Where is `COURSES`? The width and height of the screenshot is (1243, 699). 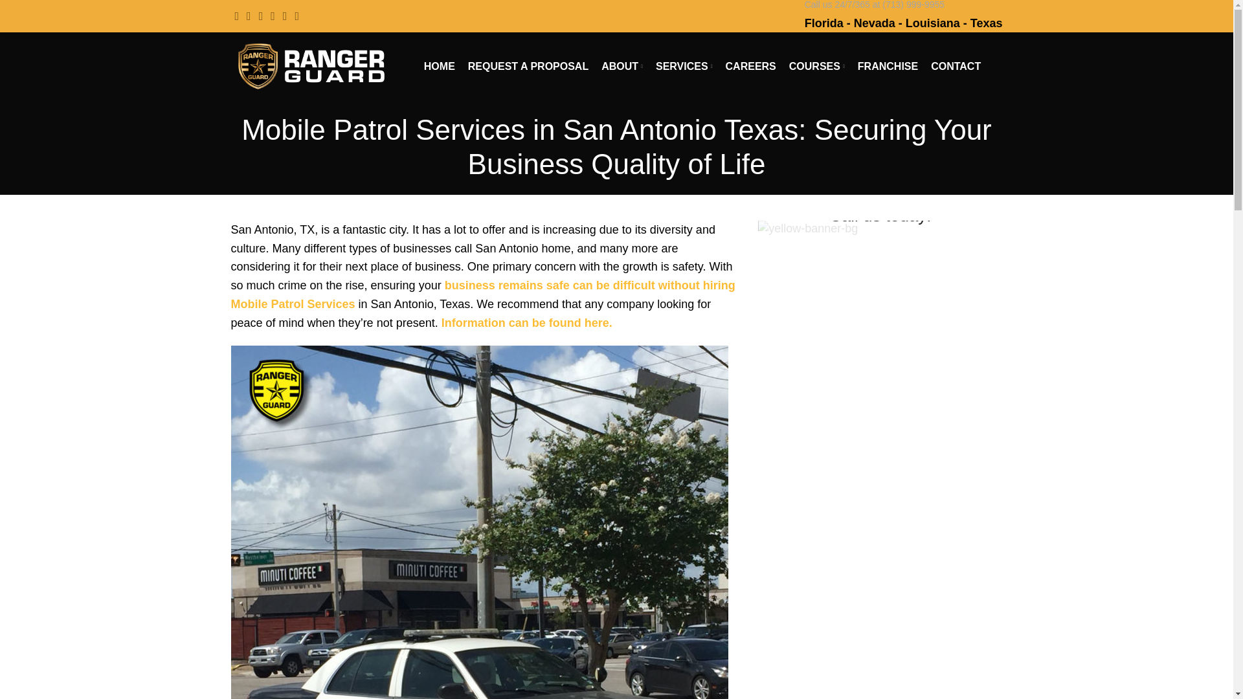
COURSES is located at coordinates (817, 66).